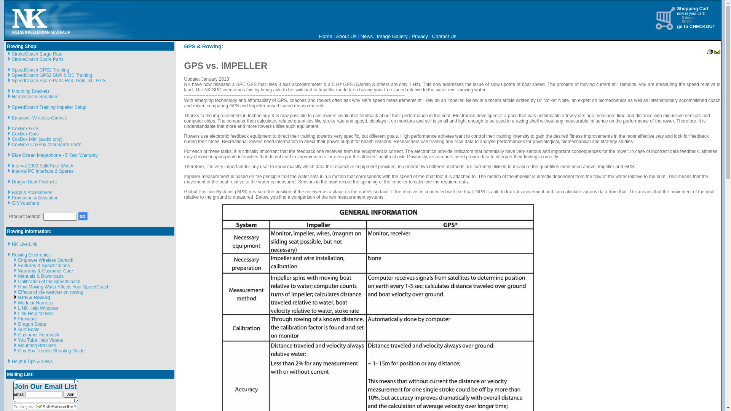 Image resolution: width=731 pixels, height=411 pixels. I want to click on Empower Wireless Oarlock, so click(40, 118).